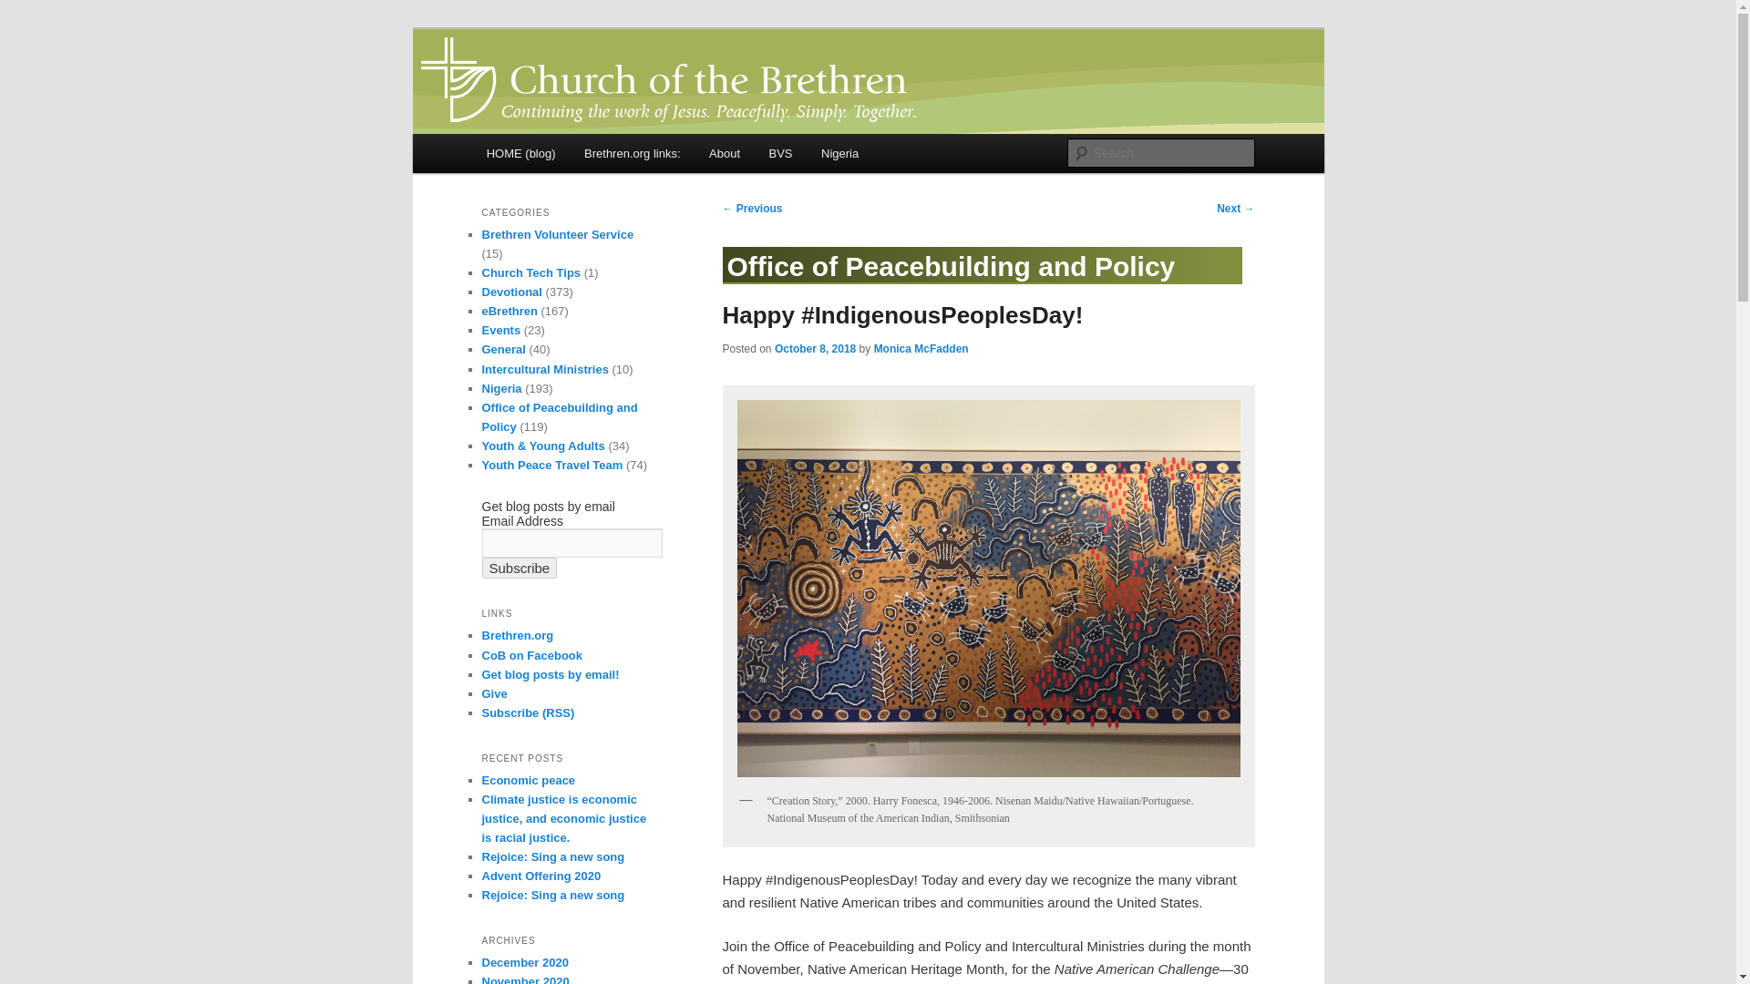 The image size is (1750, 984). Describe the element at coordinates (510, 292) in the screenshot. I see `Devotional` at that location.